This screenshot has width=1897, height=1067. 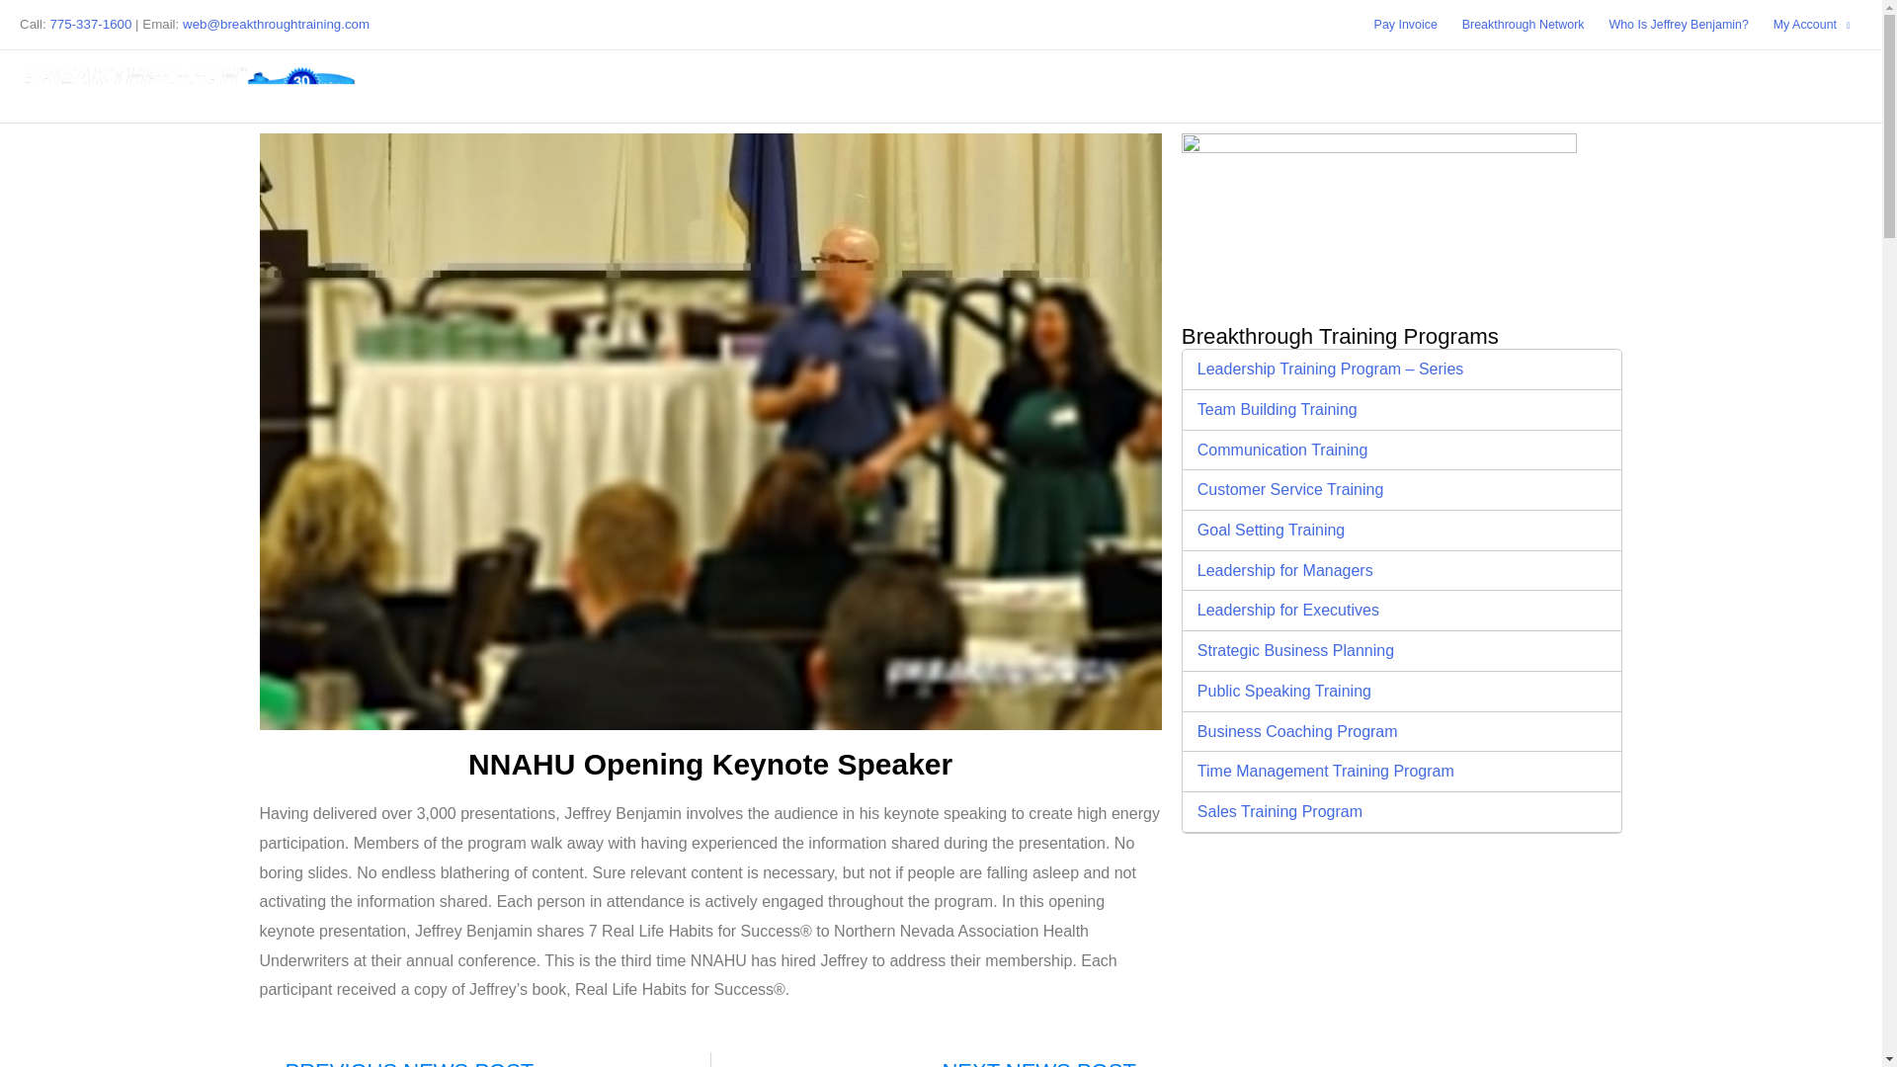 What do you see at coordinates (1811, 24) in the screenshot?
I see `My Account` at bounding box center [1811, 24].